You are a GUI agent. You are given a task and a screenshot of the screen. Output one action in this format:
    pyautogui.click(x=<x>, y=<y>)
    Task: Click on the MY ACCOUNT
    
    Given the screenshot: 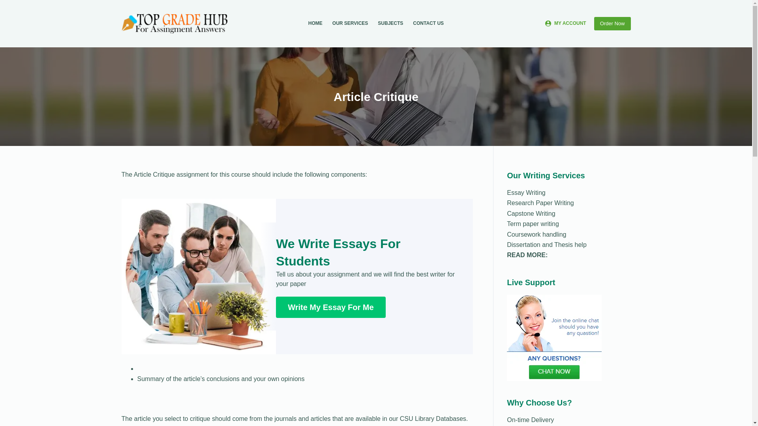 What is the action you would take?
    pyautogui.click(x=565, y=24)
    